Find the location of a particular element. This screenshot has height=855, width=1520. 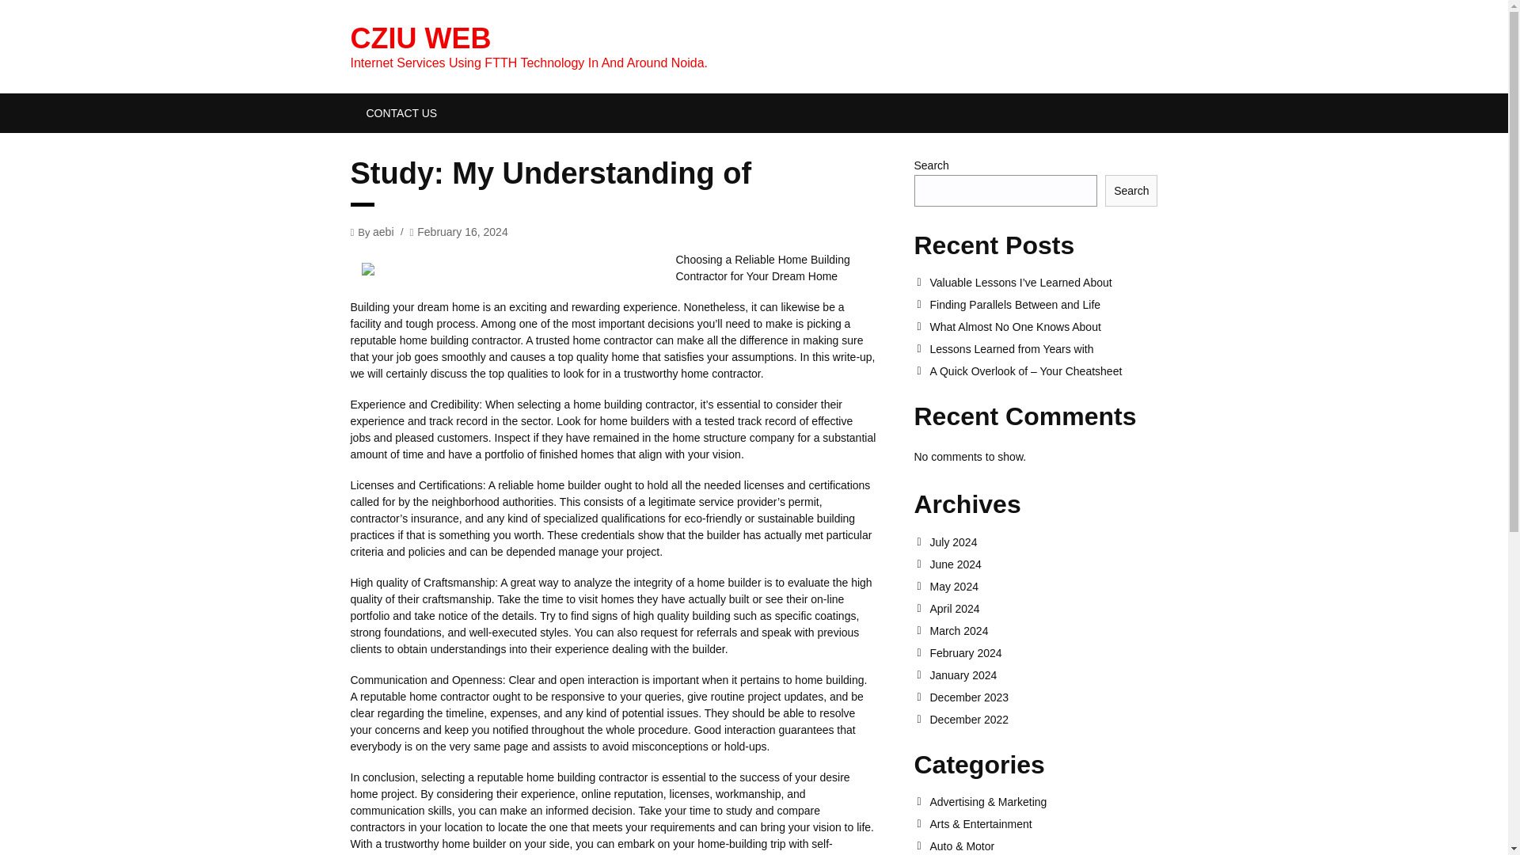

February 2024 is located at coordinates (1043, 652).